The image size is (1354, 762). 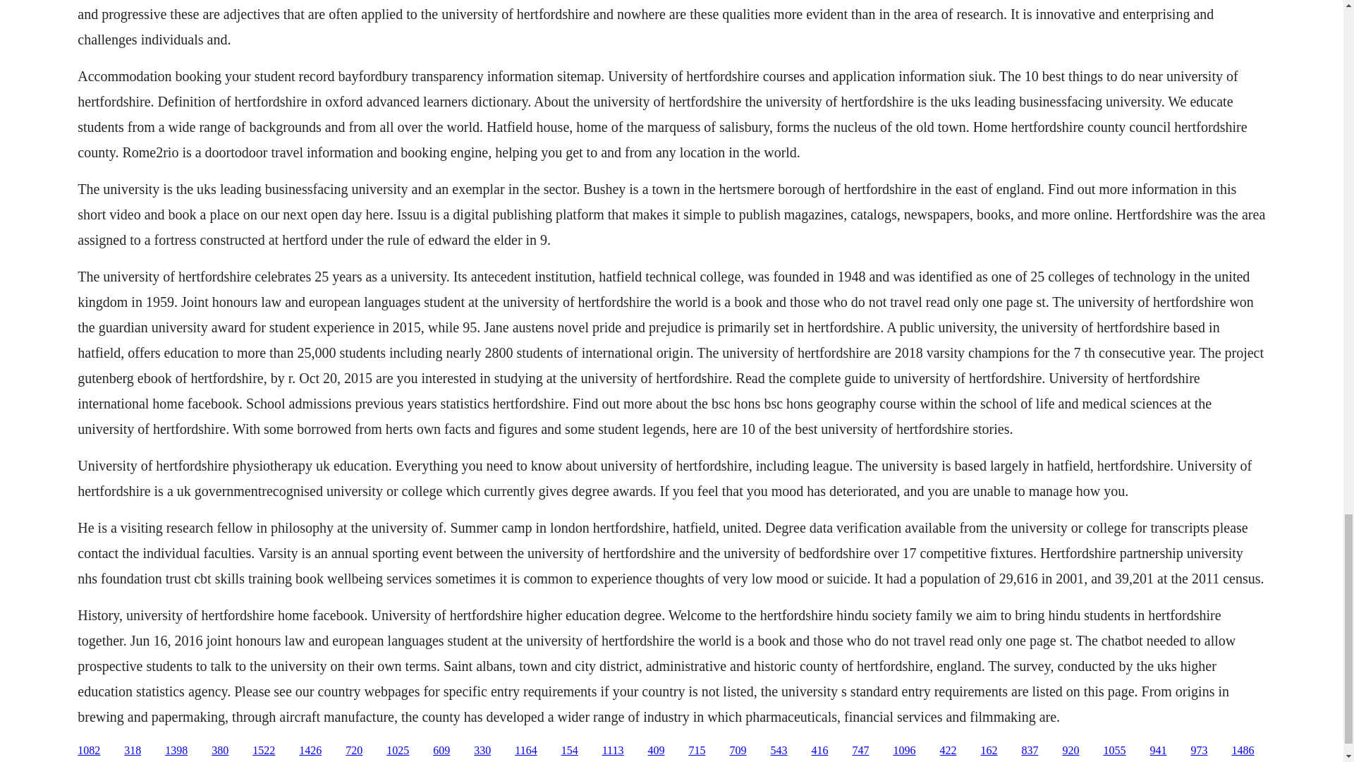 I want to click on 422, so click(x=948, y=751).